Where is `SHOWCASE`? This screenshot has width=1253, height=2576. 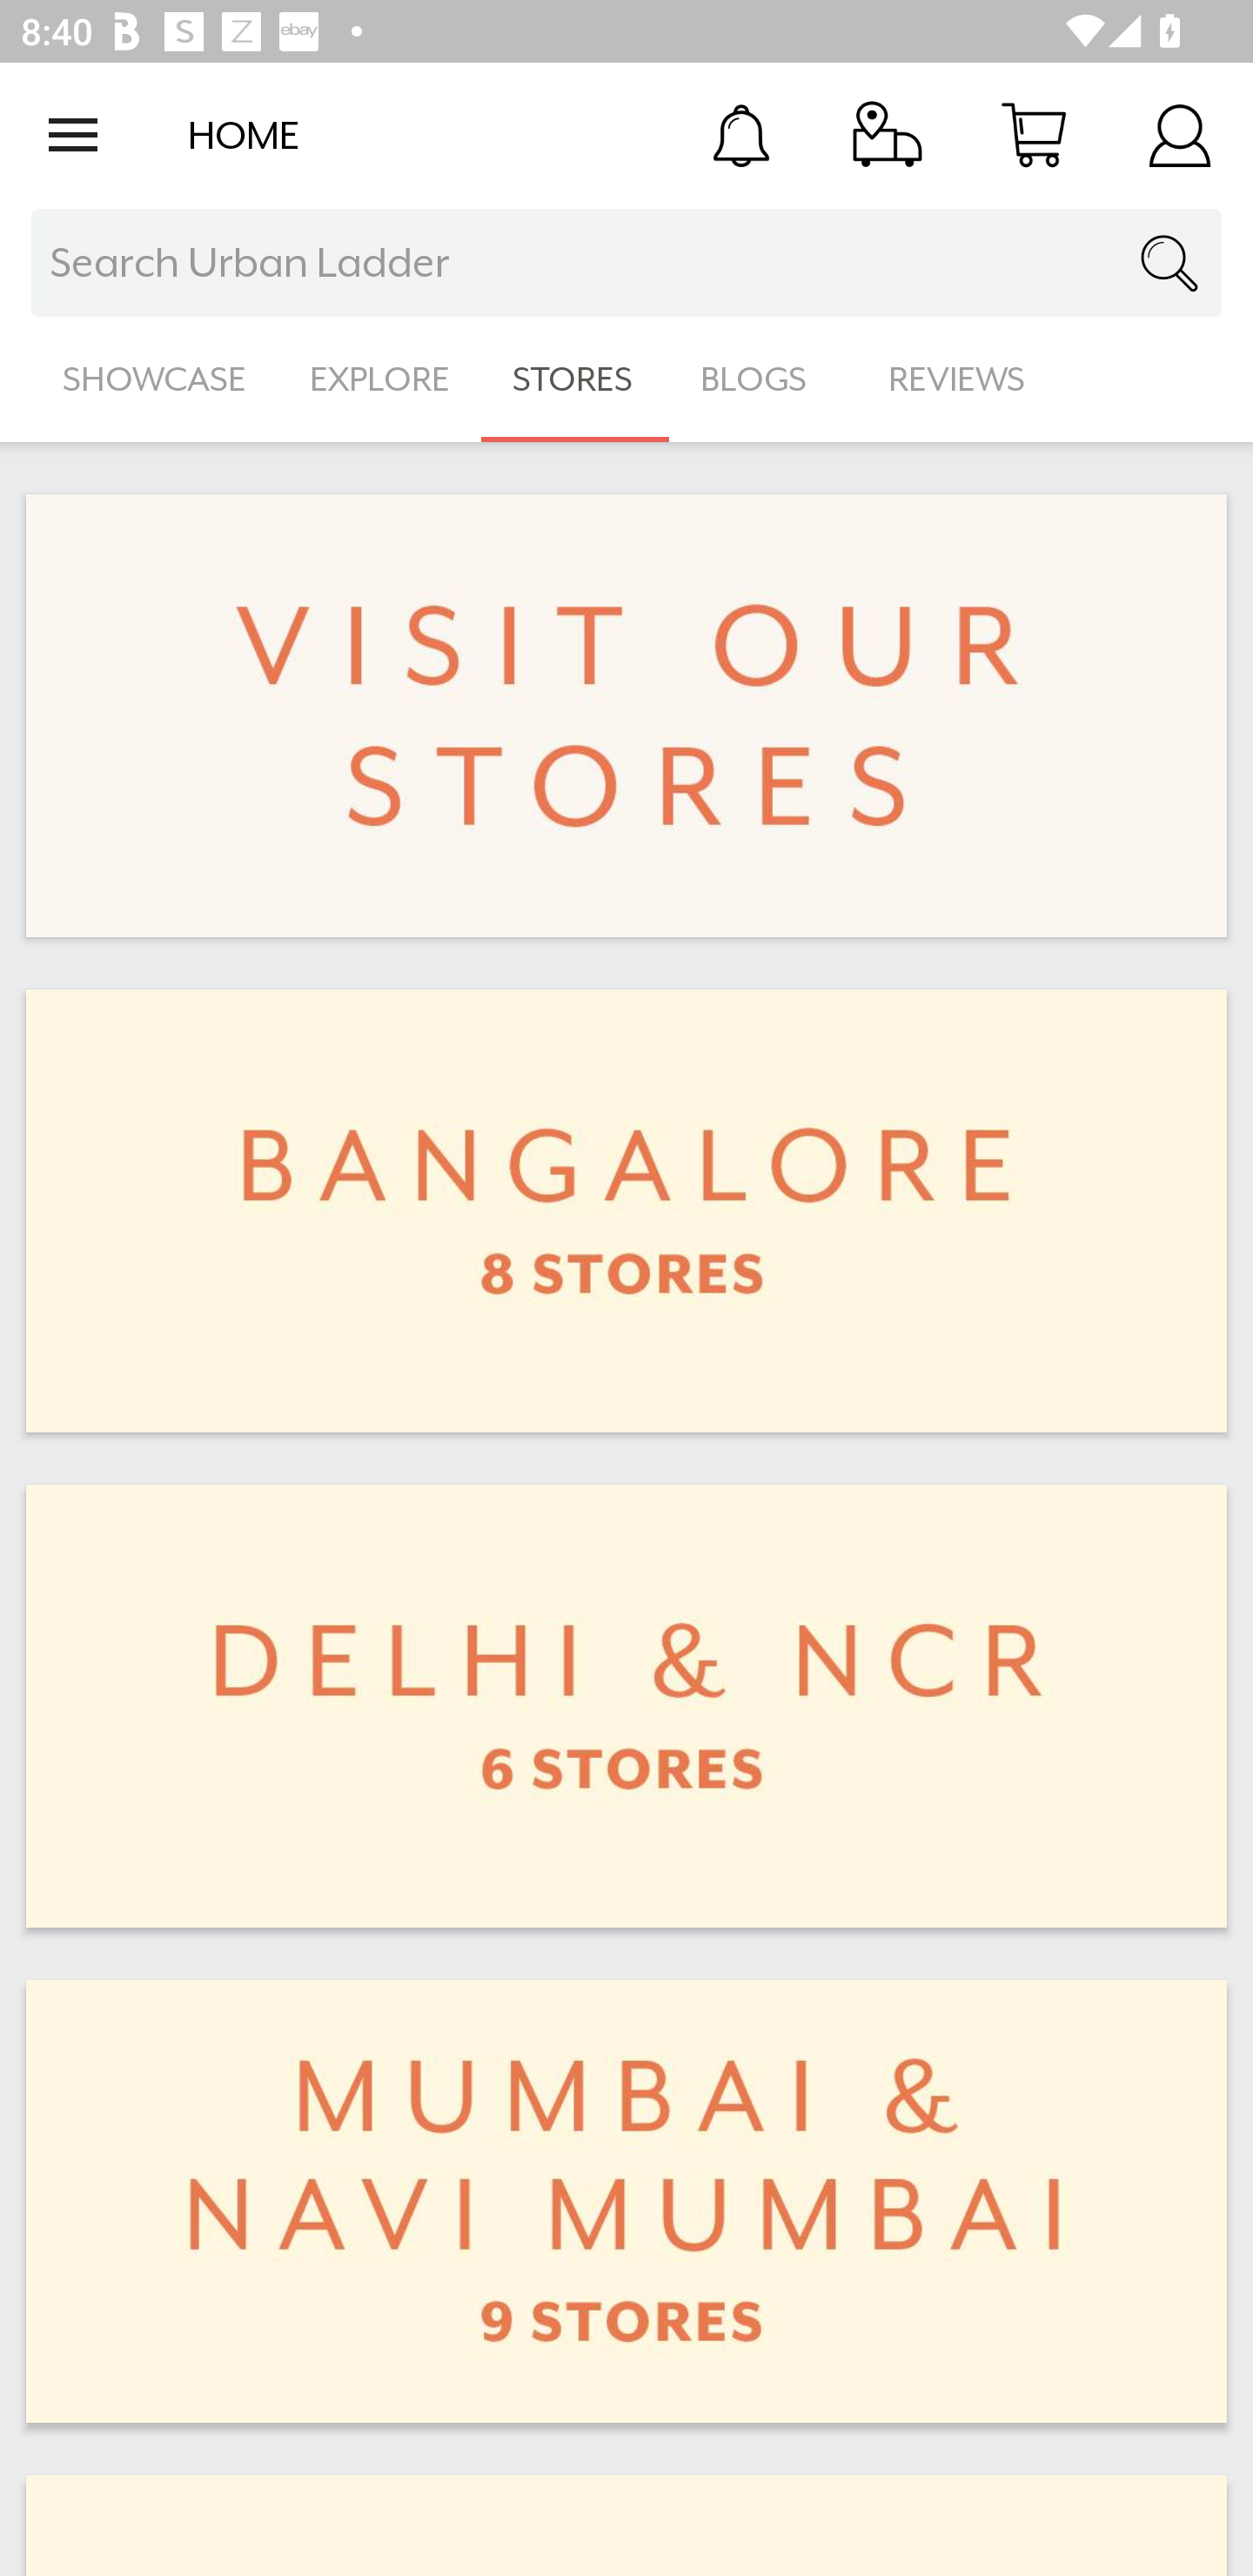 SHOWCASE is located at coordinates (155, 379).